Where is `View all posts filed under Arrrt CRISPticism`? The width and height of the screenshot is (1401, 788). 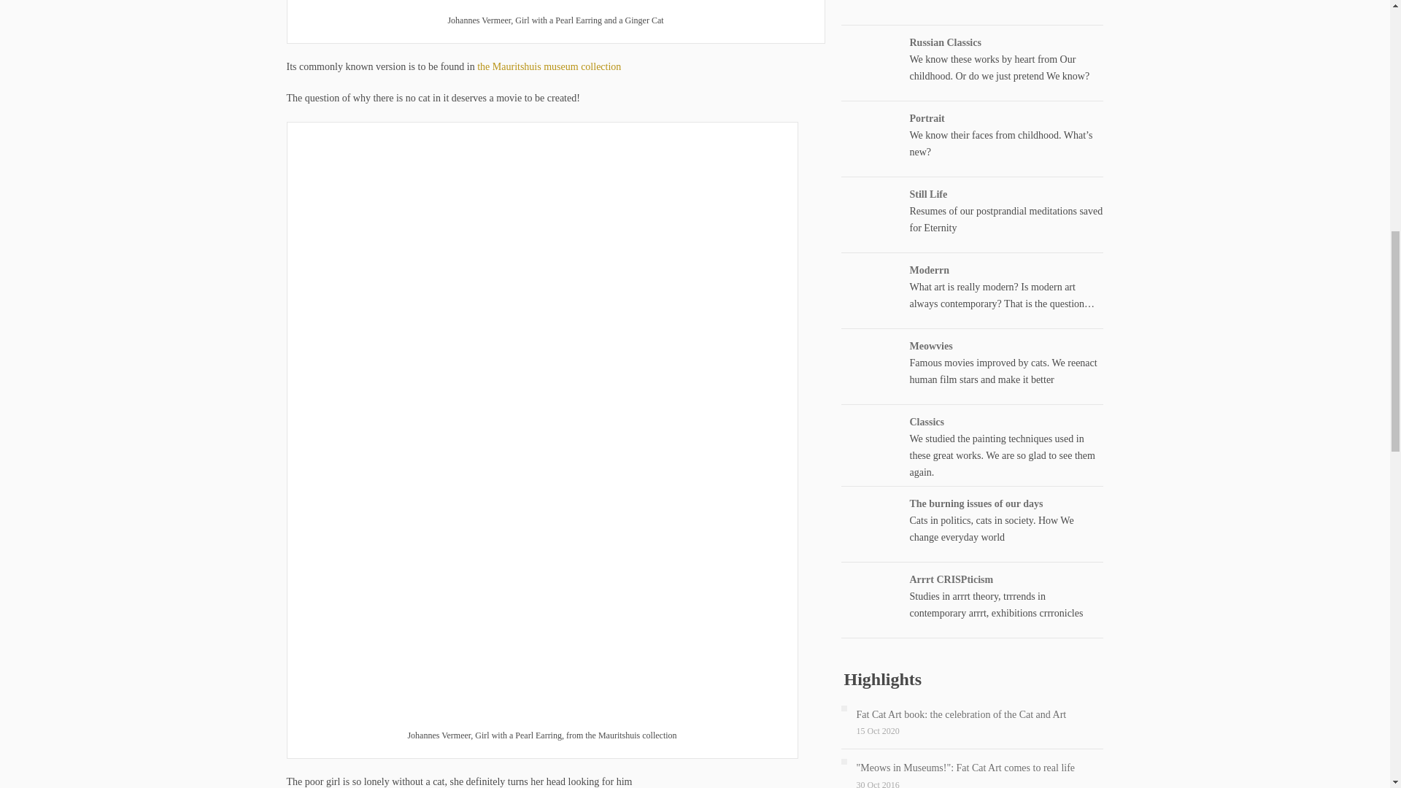 View all posts filed under Arrrt CRISPticism is located at coordinates (952, 579).